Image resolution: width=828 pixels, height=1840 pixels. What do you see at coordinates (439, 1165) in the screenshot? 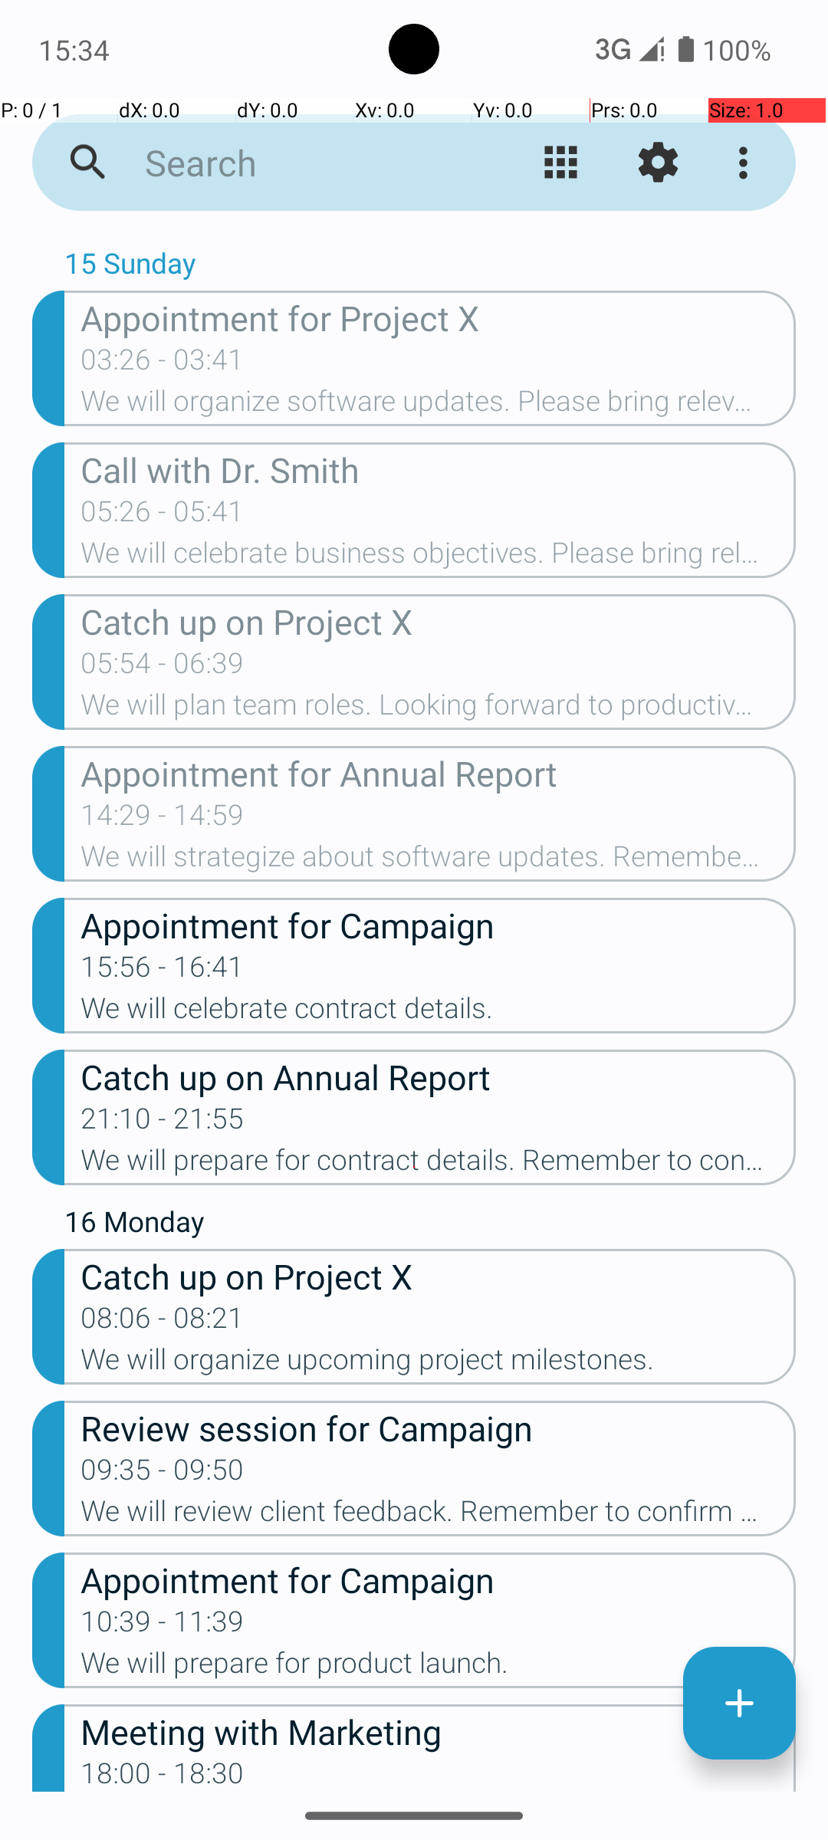
I see `We will prepare for contract details. Remember to confirm attendance.` at bounding box center [439, 1165].